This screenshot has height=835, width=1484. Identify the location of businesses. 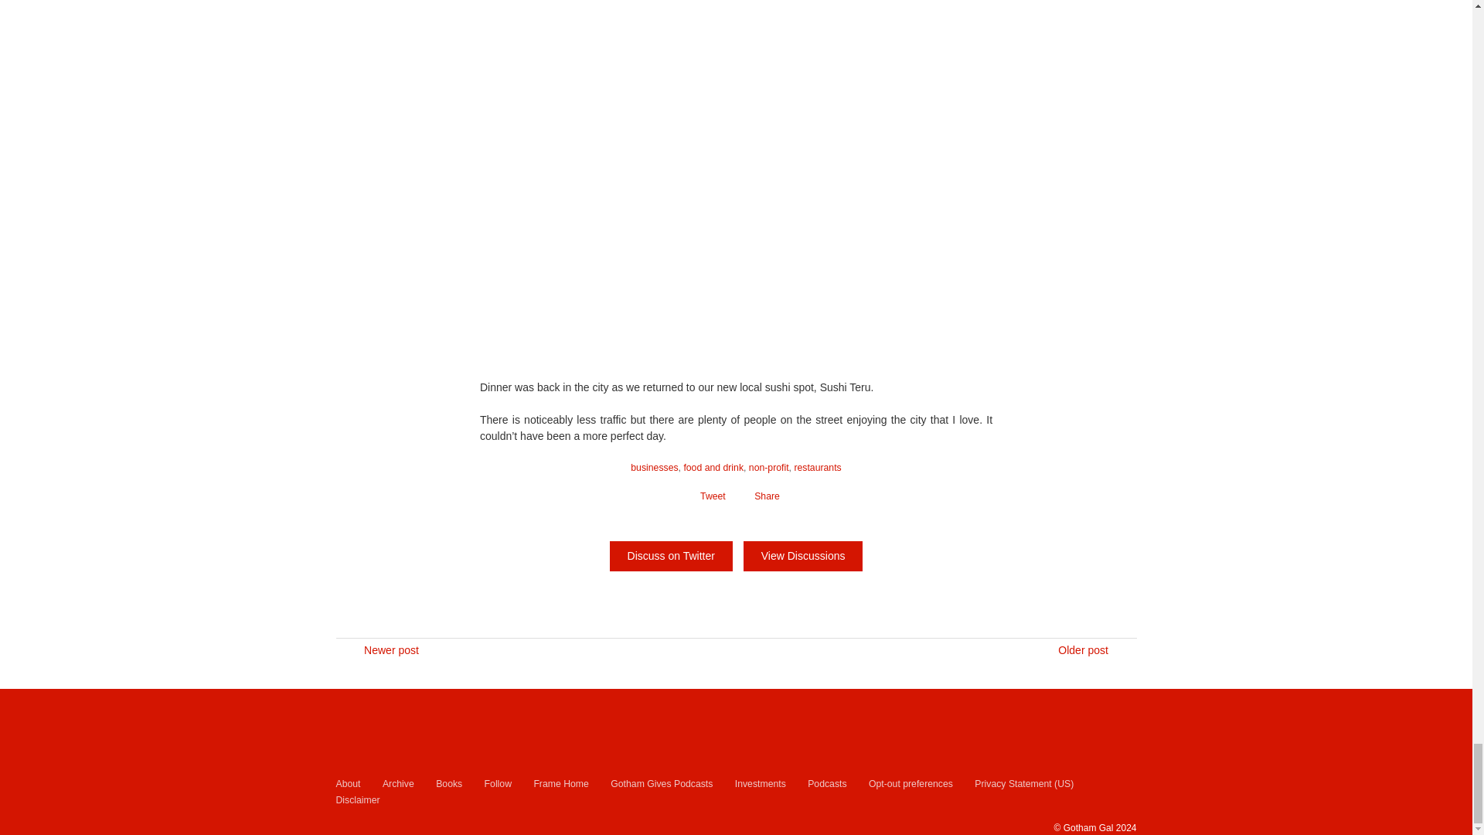
(654, 468).